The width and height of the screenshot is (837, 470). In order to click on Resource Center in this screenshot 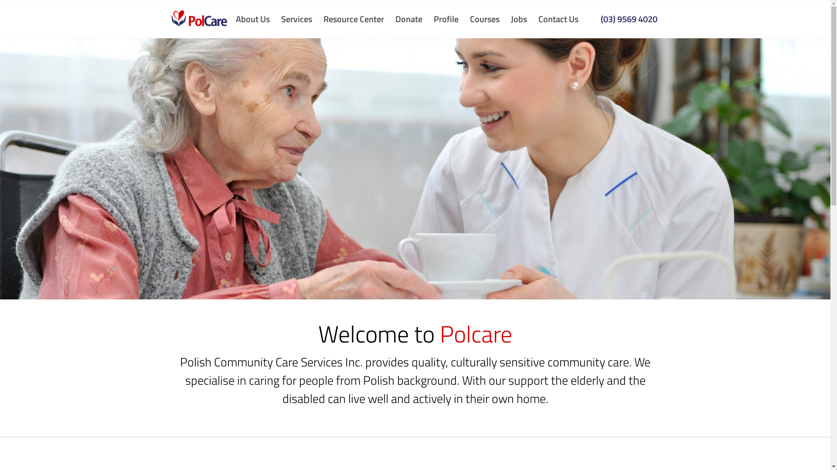, I will do `click(353, 19)`.